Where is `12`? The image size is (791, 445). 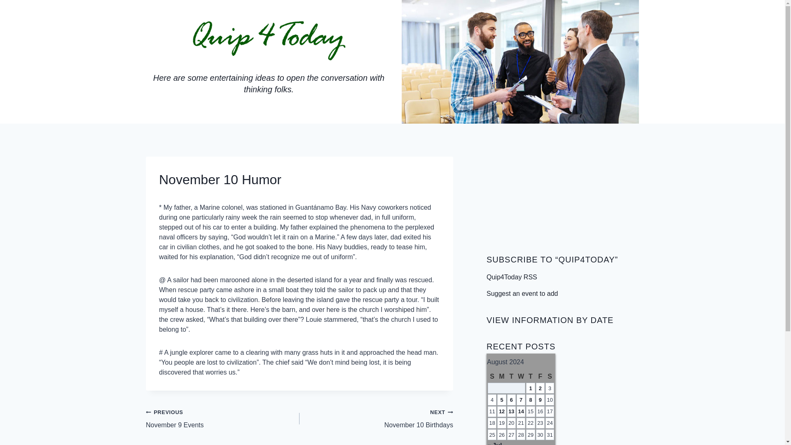 12 is located at coordinates (377, 419).